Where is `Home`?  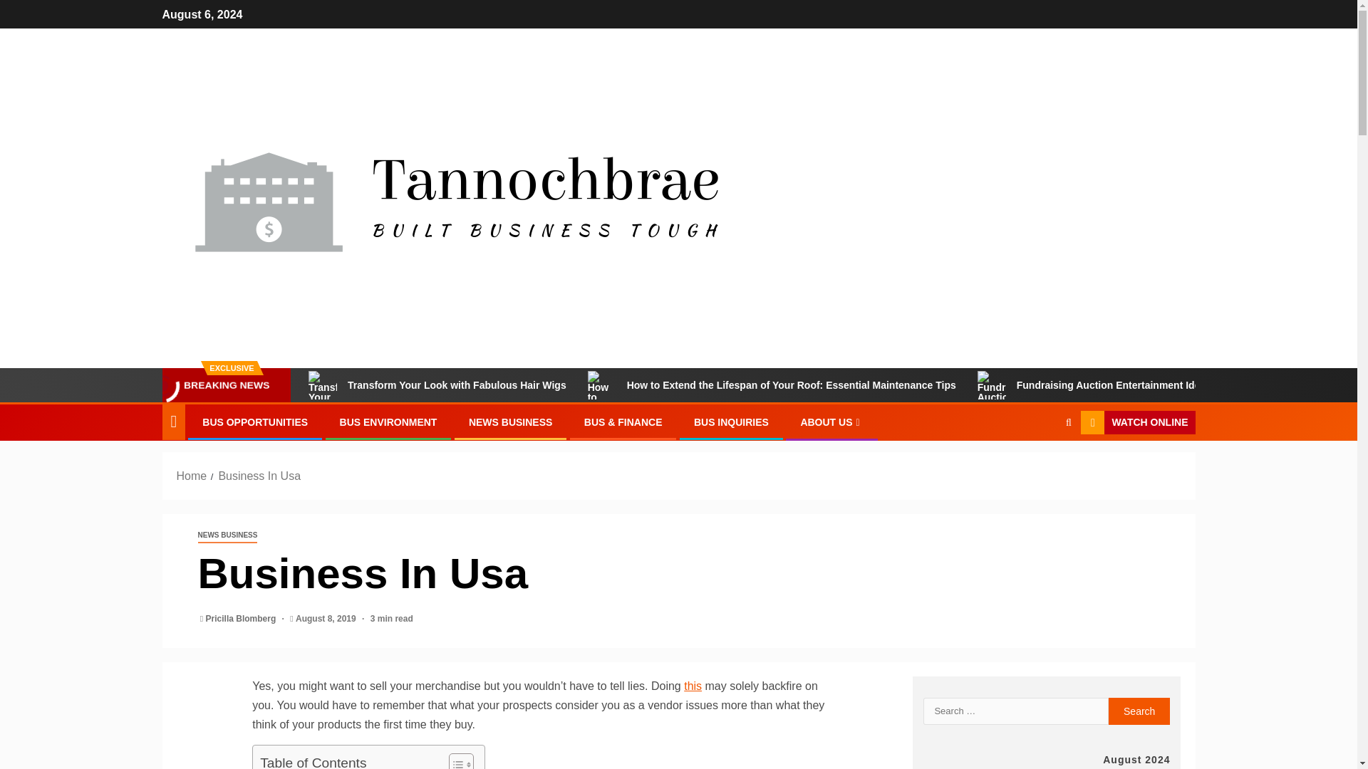
Home is located at coordinates (192, 476).